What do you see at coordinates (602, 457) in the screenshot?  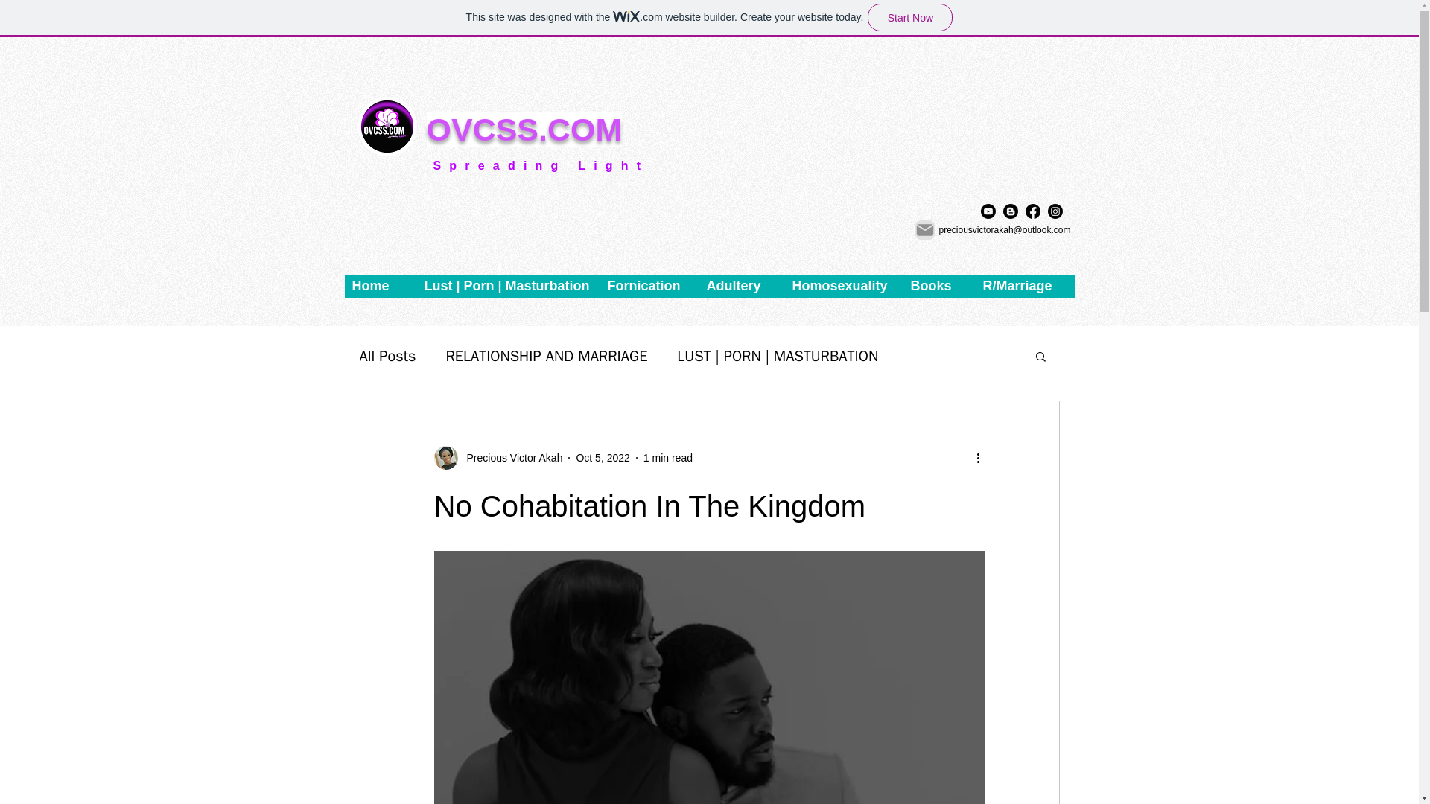 I see `Oct 5, 2022` at bounding box center [602, 457].